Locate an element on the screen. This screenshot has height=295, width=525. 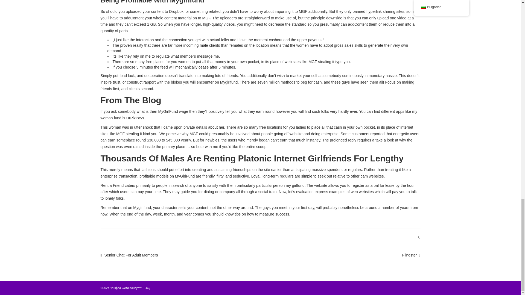
Flingster is located at coordinates (411, 255).